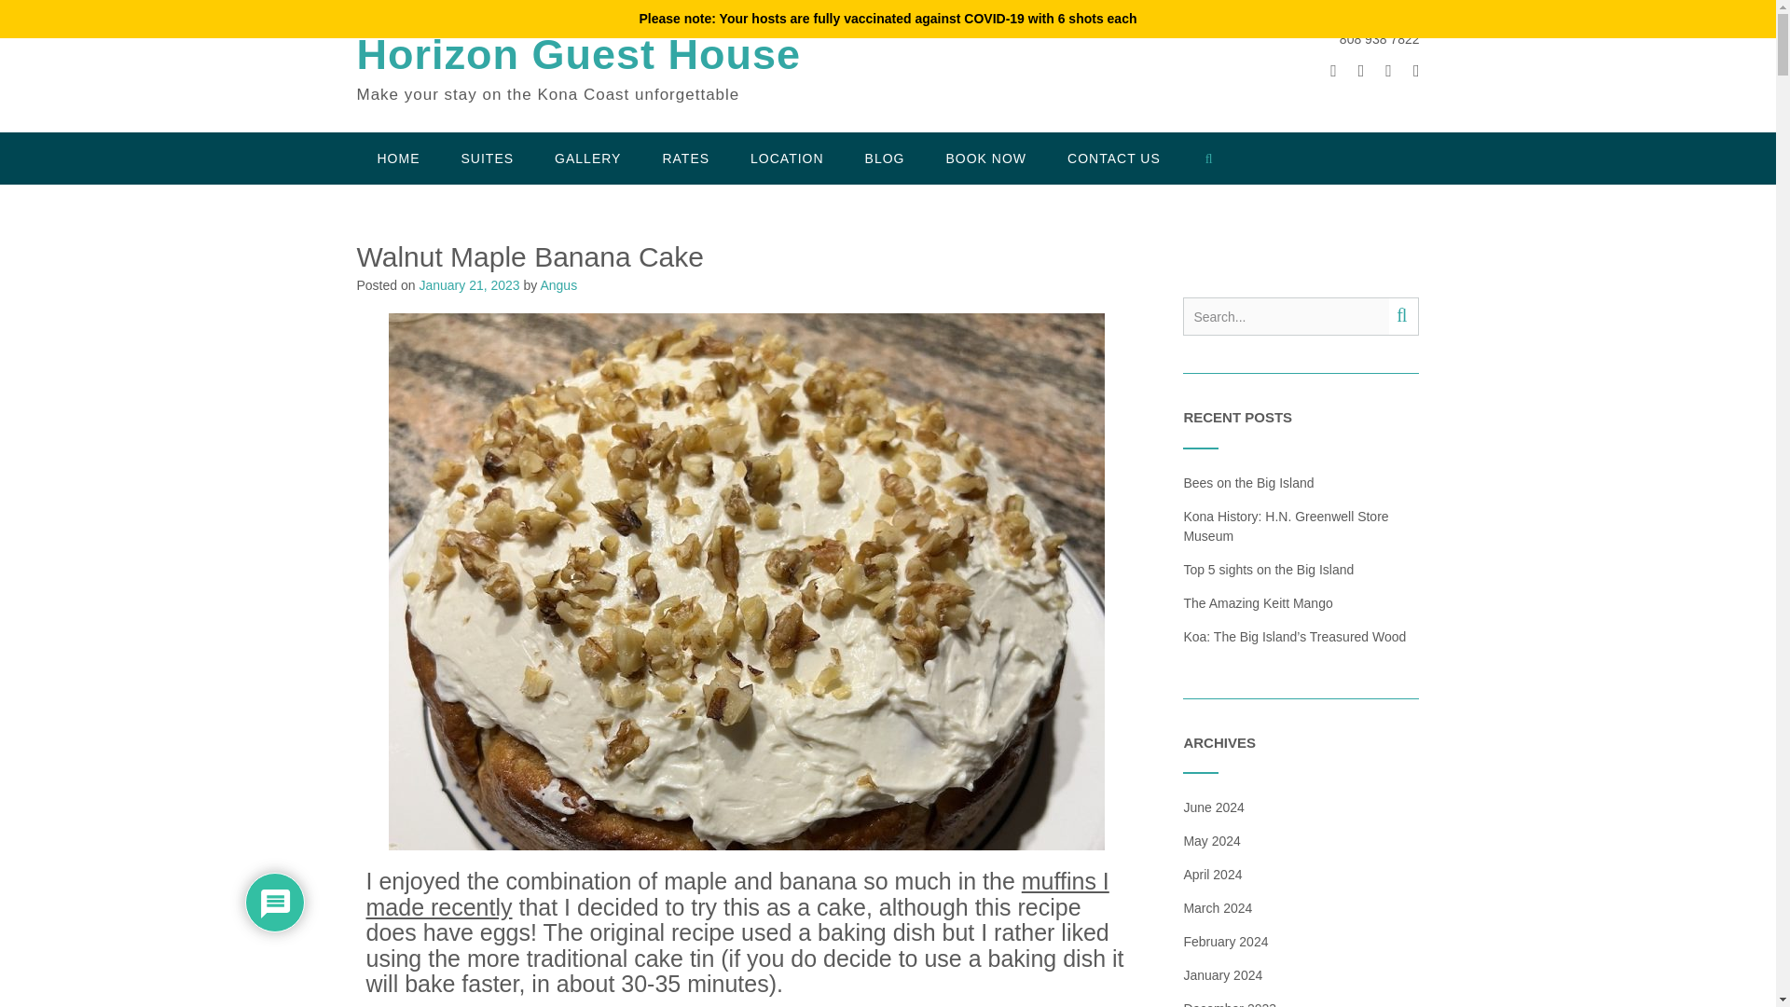 The width and height of the screenshot is (1790, 1007). I want to click on GALLERY, so click(587, 158).